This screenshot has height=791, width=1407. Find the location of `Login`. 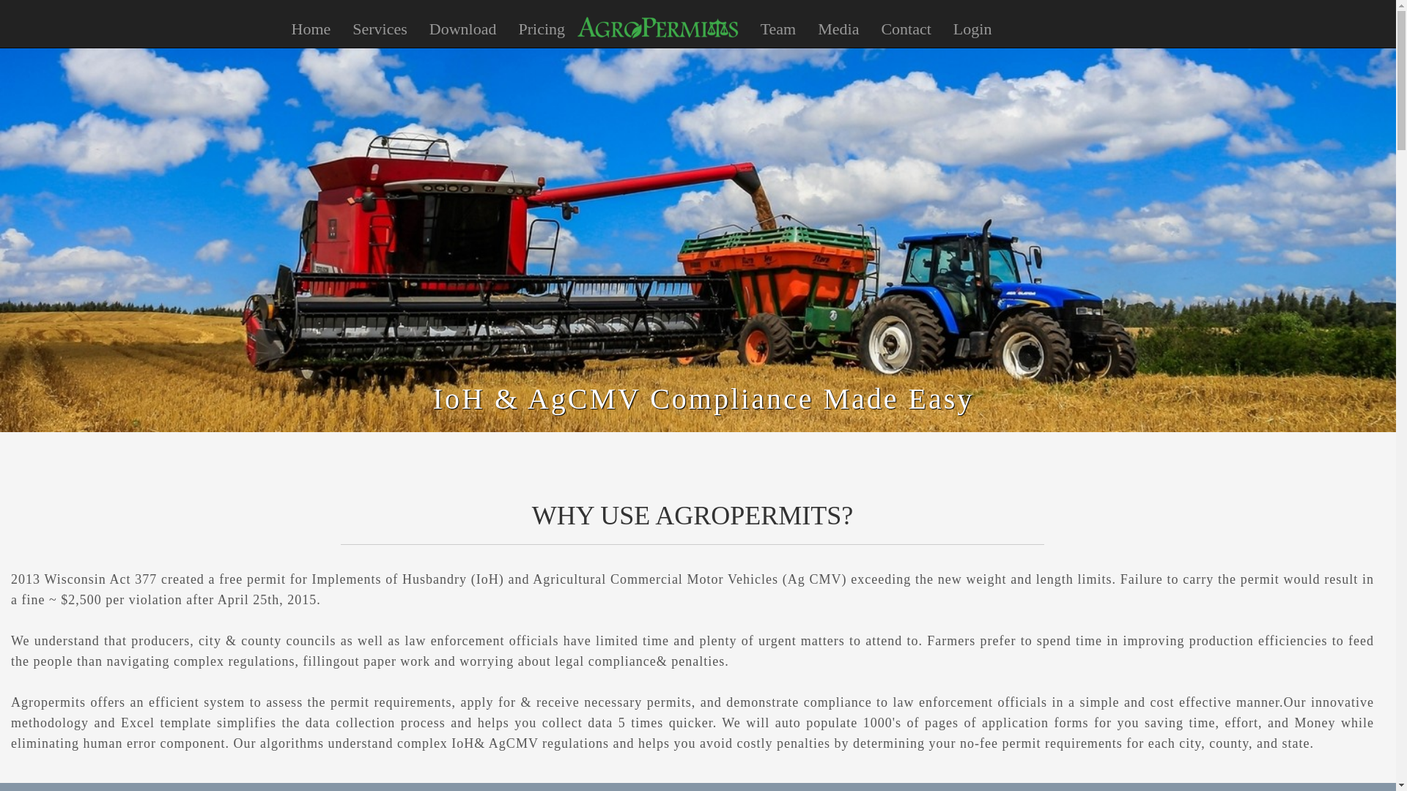

Login is located at coordinates (972, 29).